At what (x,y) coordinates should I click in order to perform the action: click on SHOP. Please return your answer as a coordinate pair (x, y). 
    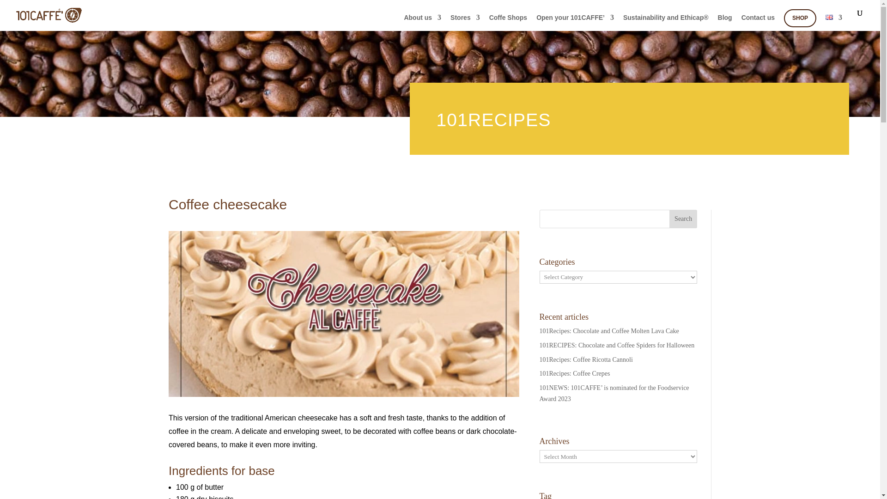
    Looking at the image, I should click on (800, 18).